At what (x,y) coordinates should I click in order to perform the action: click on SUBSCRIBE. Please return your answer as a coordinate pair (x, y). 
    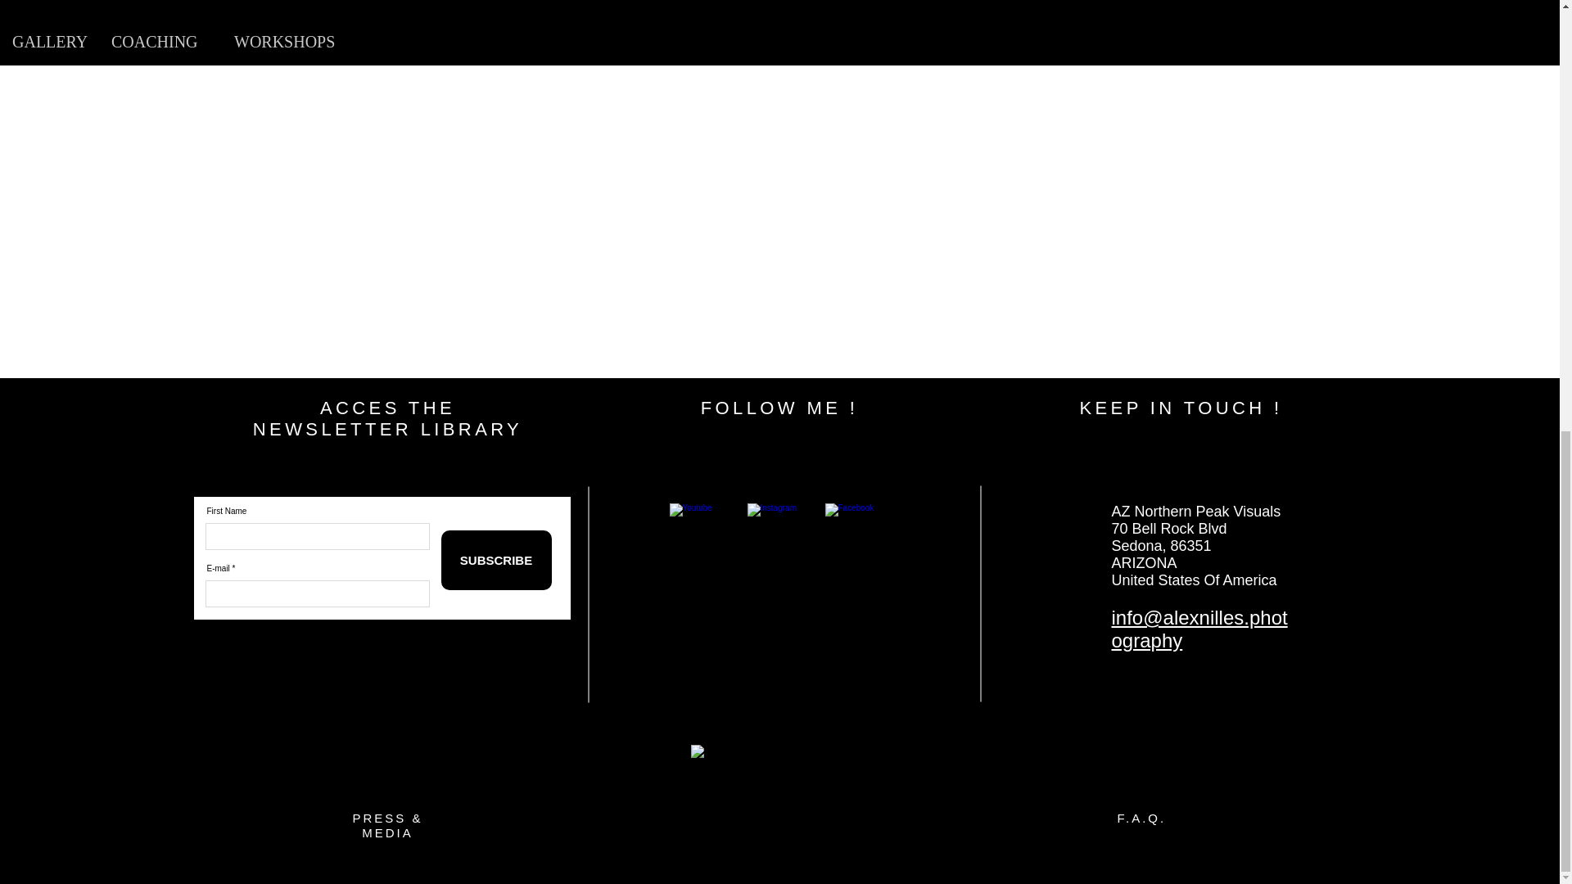
    Looking at the image, I should click on (387, 418).